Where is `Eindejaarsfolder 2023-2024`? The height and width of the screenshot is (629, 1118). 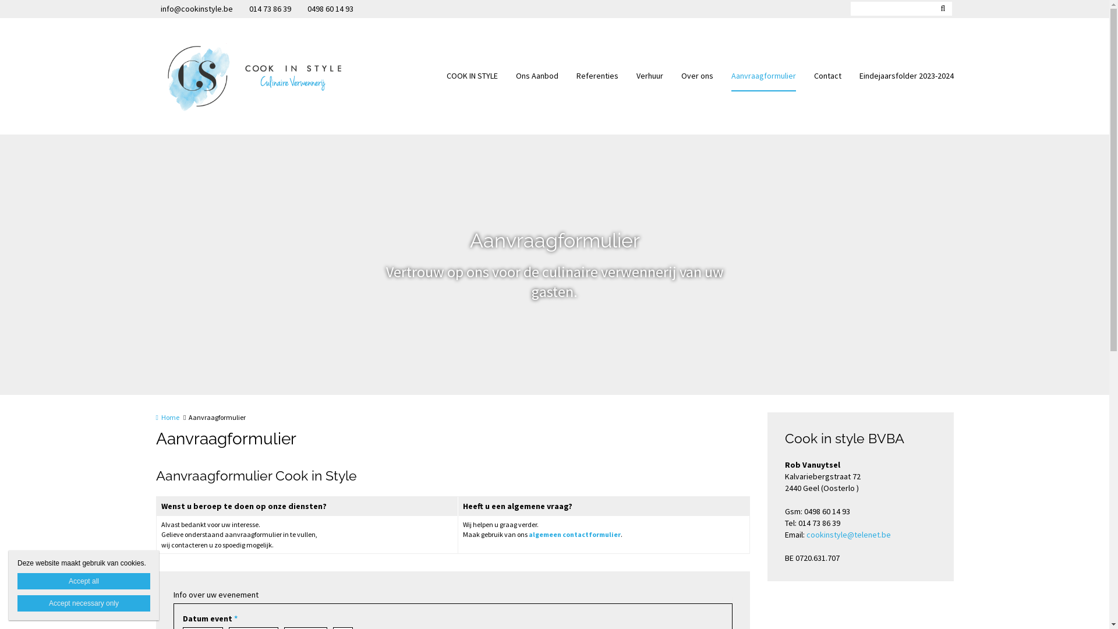 Eindejaarsfolder 2023-2024 is located at coordinates (907, 76).